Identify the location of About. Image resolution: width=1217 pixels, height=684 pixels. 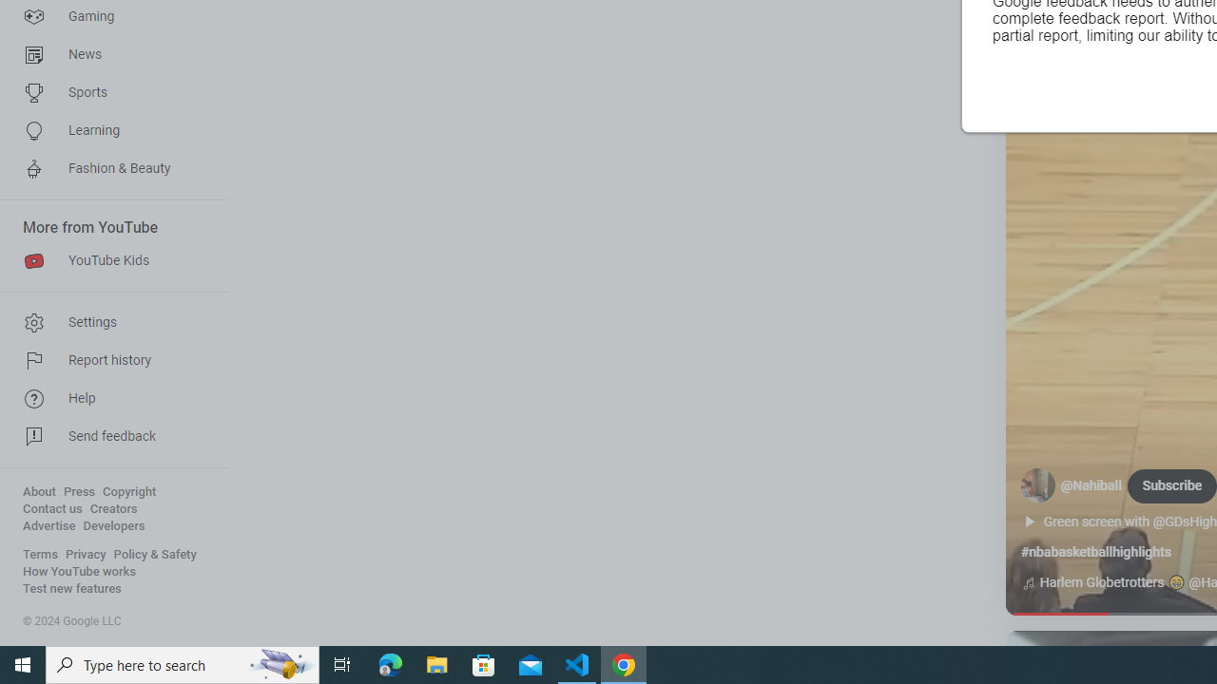
(39, 492).